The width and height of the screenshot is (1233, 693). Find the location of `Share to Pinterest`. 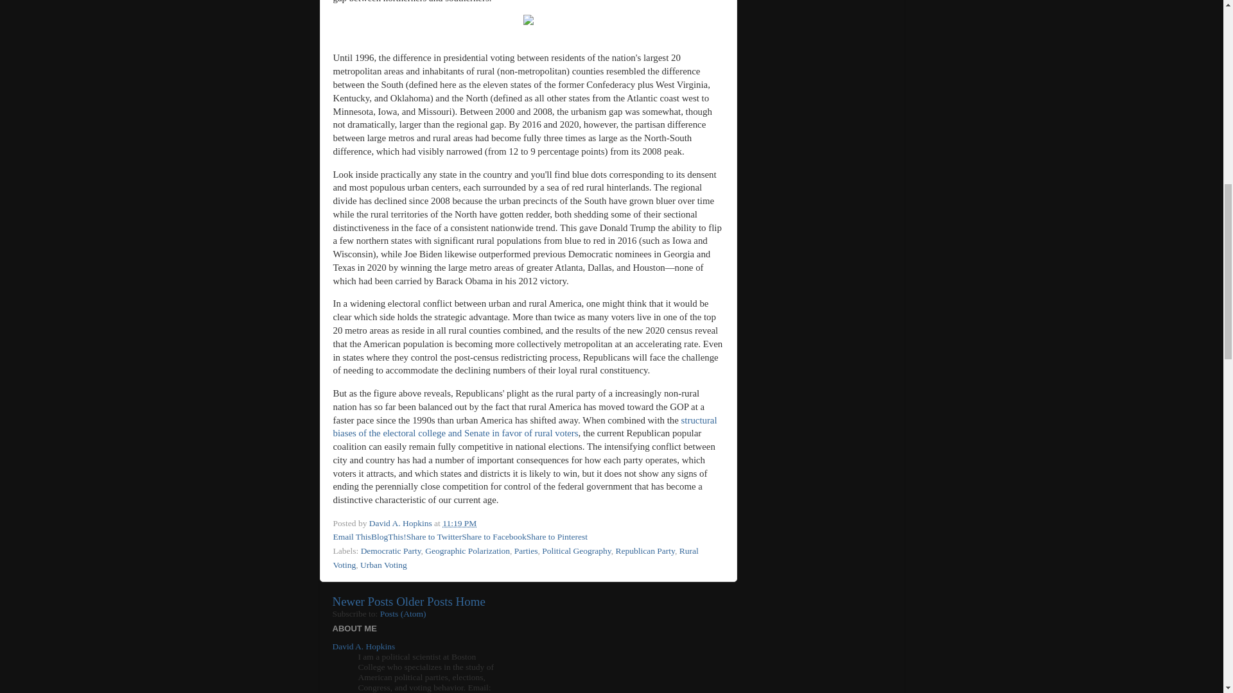

Share to Pinterest is located at coordinates (557, 536).